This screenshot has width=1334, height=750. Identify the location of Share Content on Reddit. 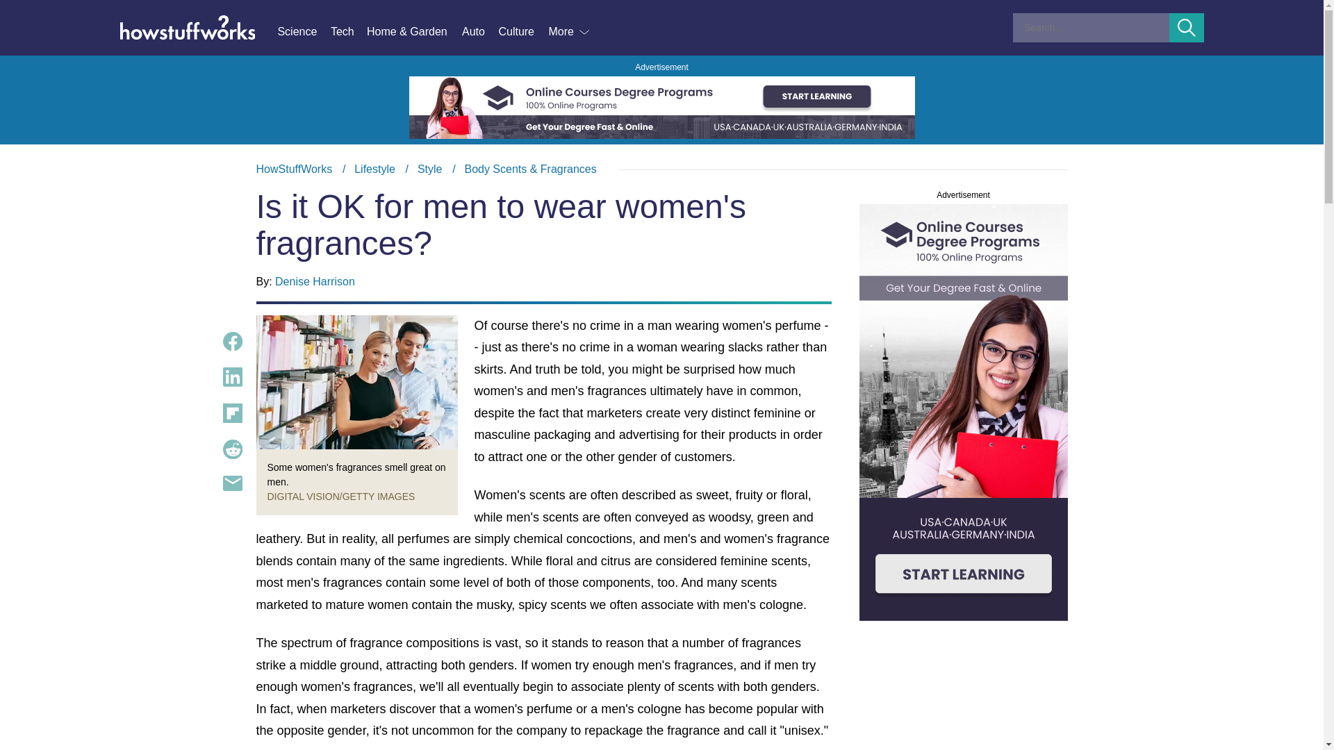
(232, 449).